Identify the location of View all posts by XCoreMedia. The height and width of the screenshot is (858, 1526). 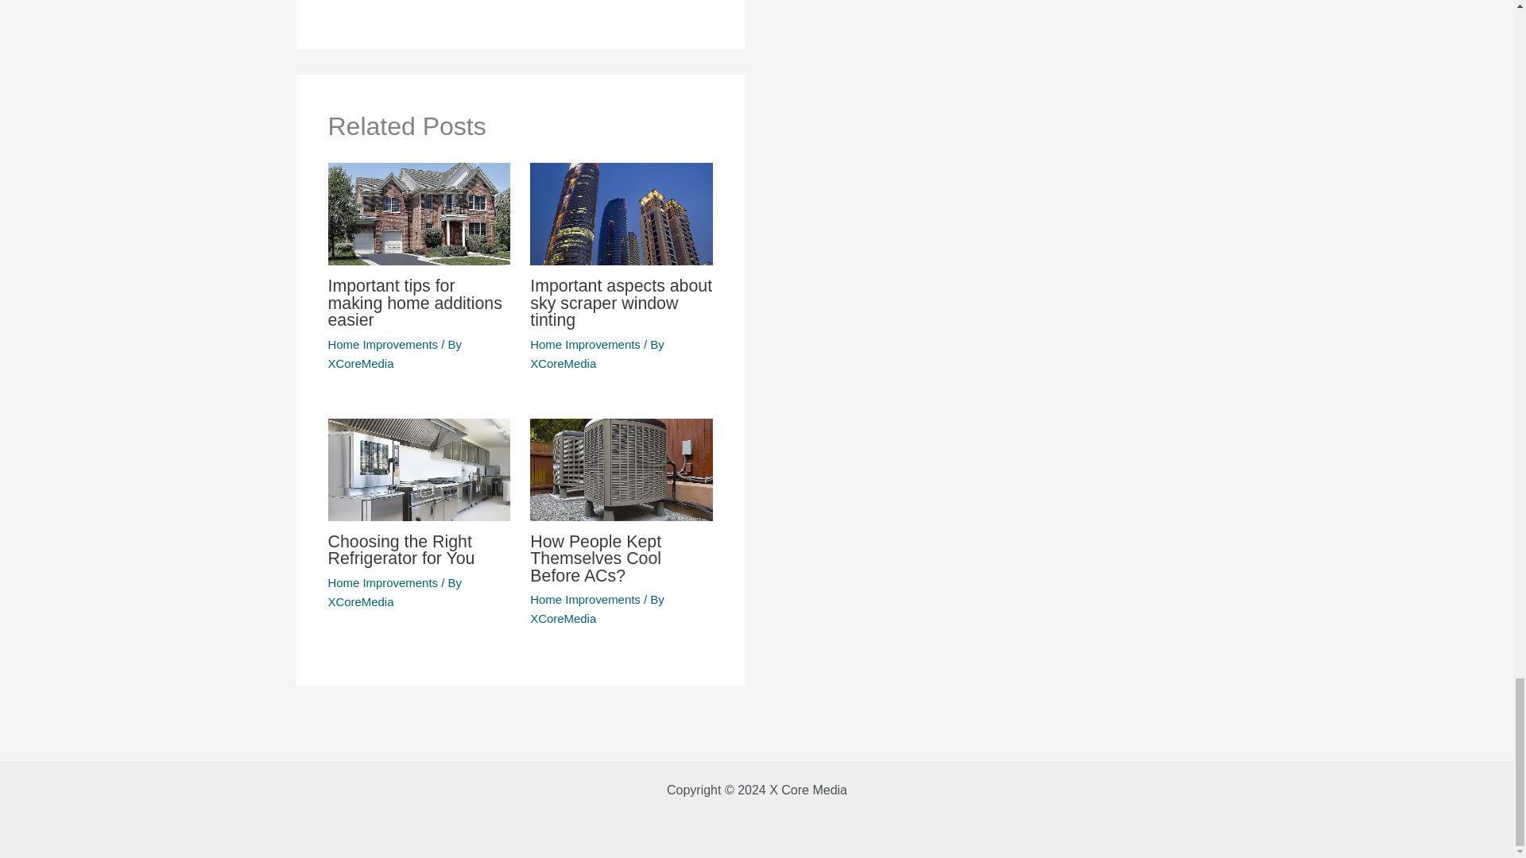
(563, 618).